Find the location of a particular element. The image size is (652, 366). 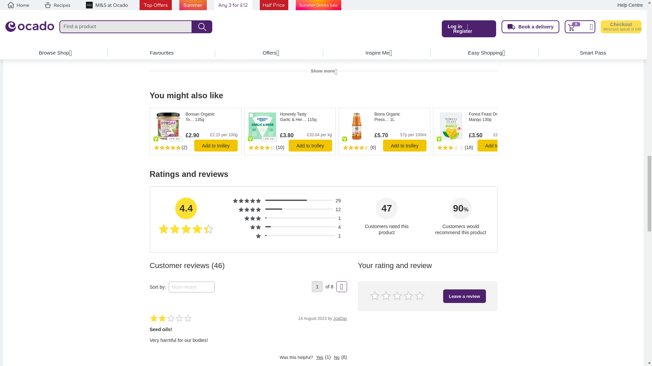

Suitable for vegetarians is located at coordinates (156, 139).